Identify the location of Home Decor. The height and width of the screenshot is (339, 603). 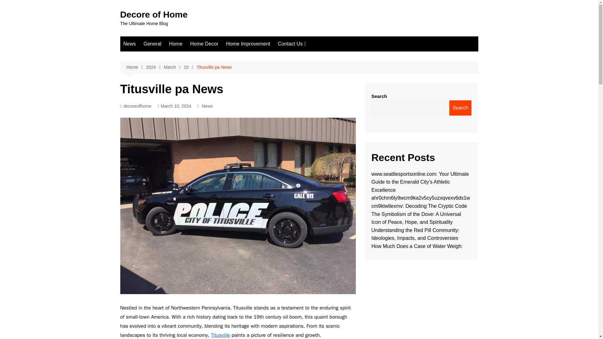
(204, 44).